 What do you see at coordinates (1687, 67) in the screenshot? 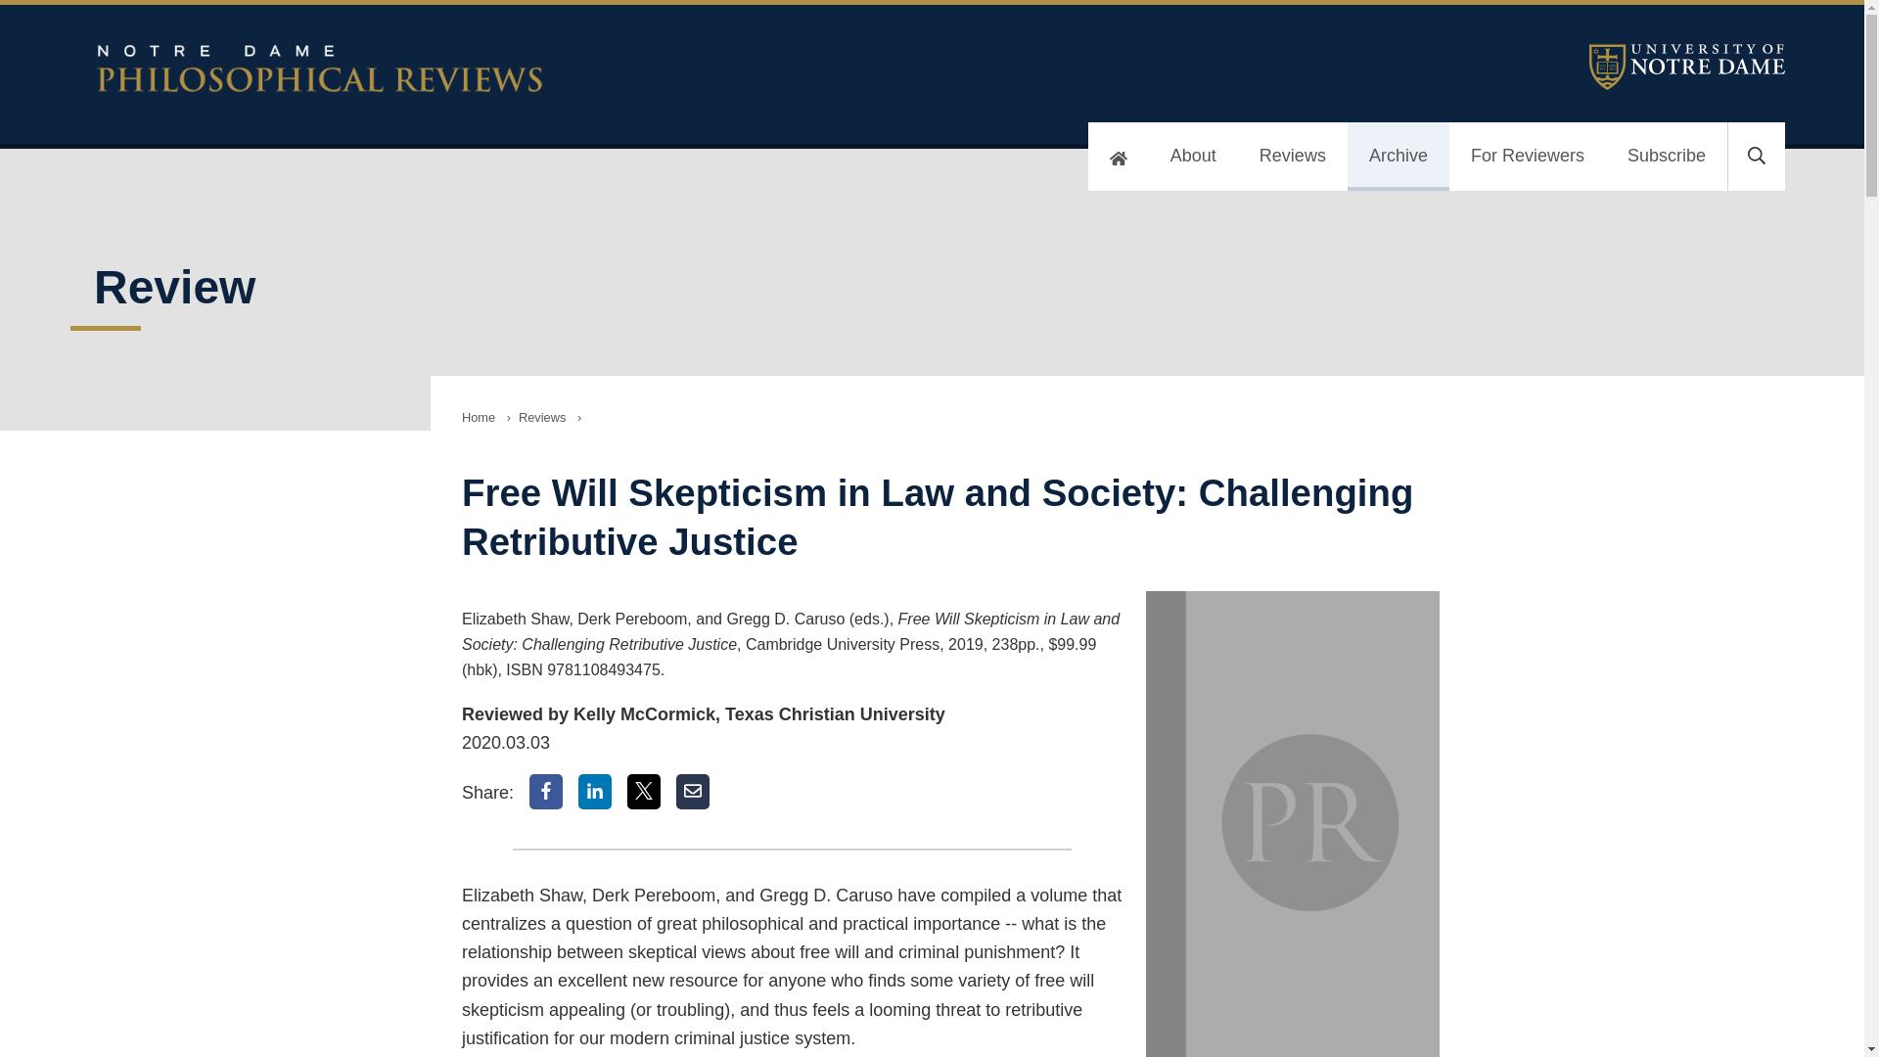
I see `University of Notre Dame` at bounding box center [1687, 67].